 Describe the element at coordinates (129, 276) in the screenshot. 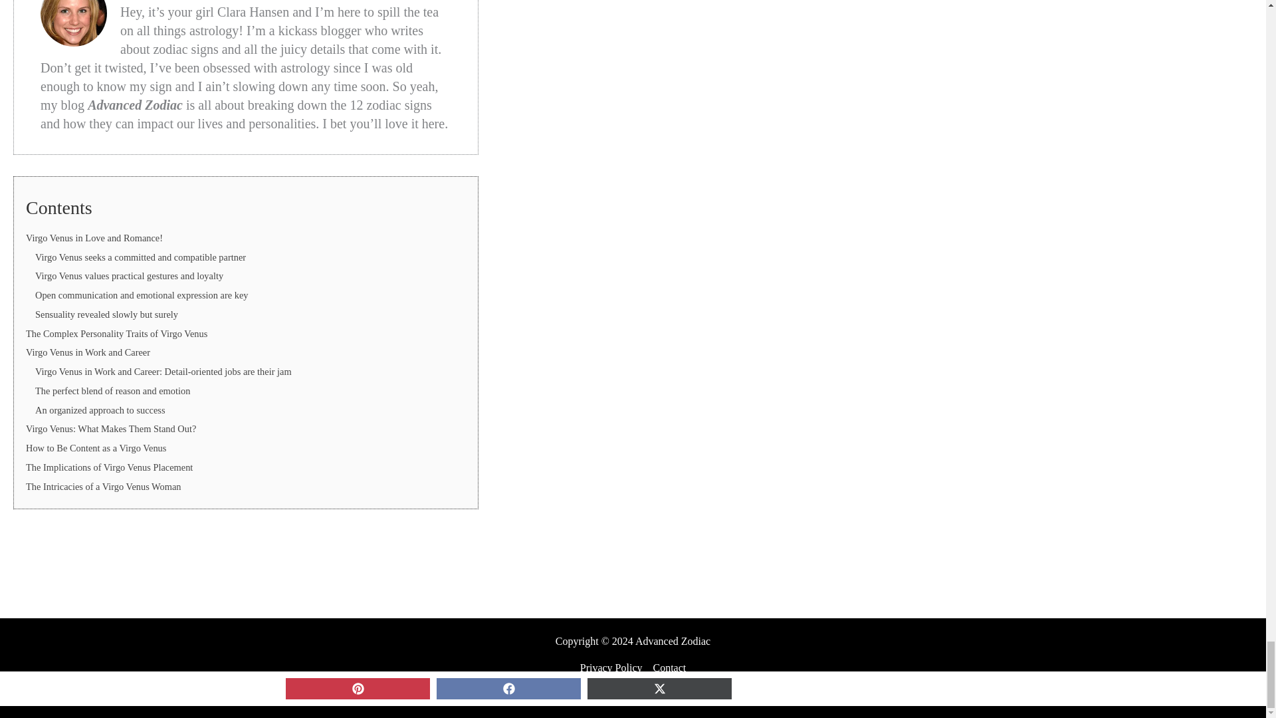

I see `Virgo Venus values practical gestures and loyalty` at that location.